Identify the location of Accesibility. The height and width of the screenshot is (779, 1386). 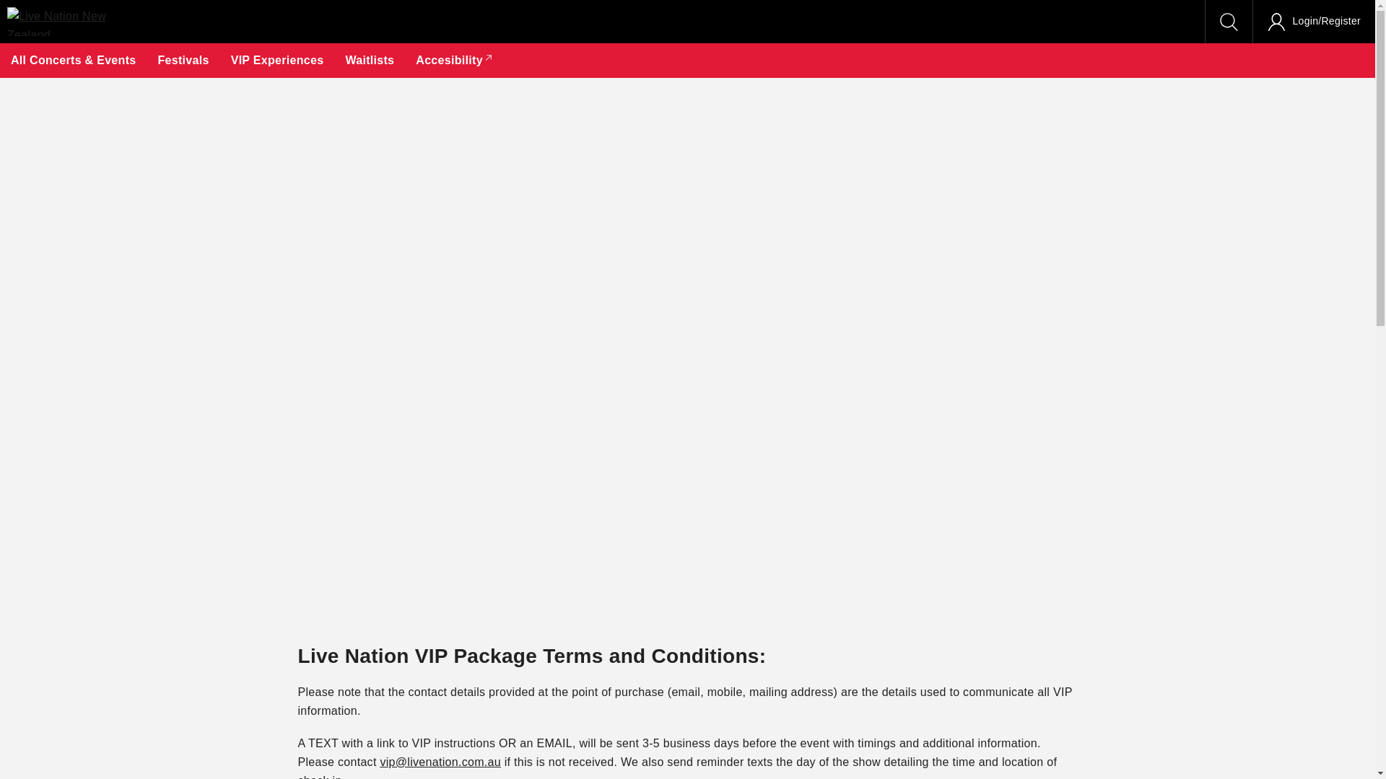
(455, 61).